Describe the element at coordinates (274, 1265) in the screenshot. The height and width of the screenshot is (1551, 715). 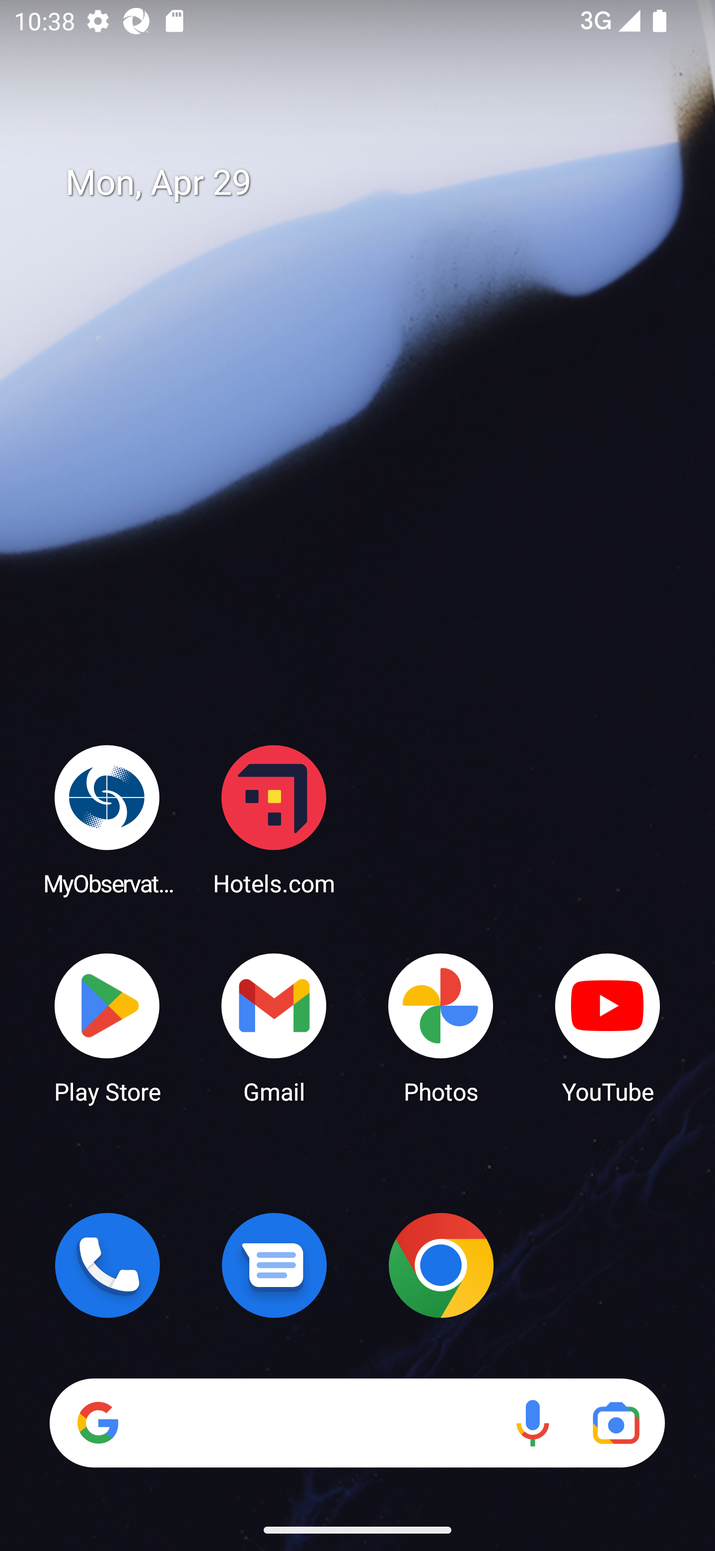
I see `Messages` at that location.